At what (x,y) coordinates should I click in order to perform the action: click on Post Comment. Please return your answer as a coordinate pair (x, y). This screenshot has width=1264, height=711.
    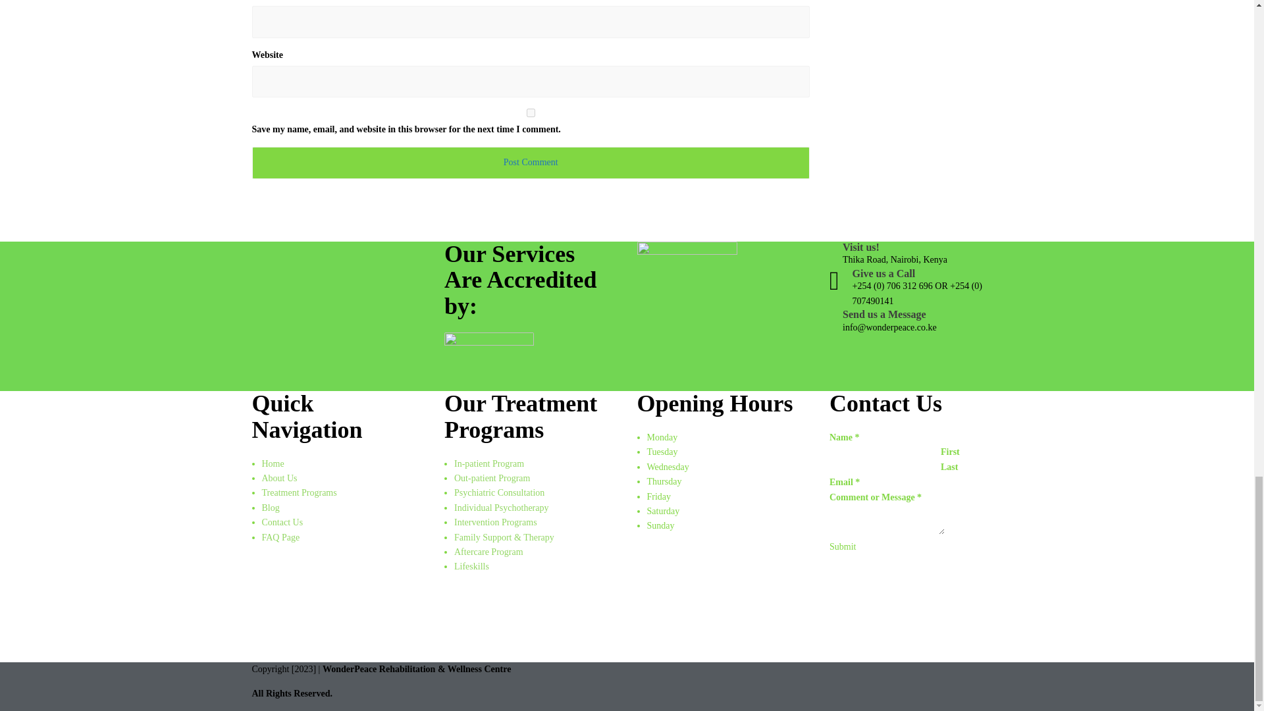
    Looking at the image, I should click on (531, 162).